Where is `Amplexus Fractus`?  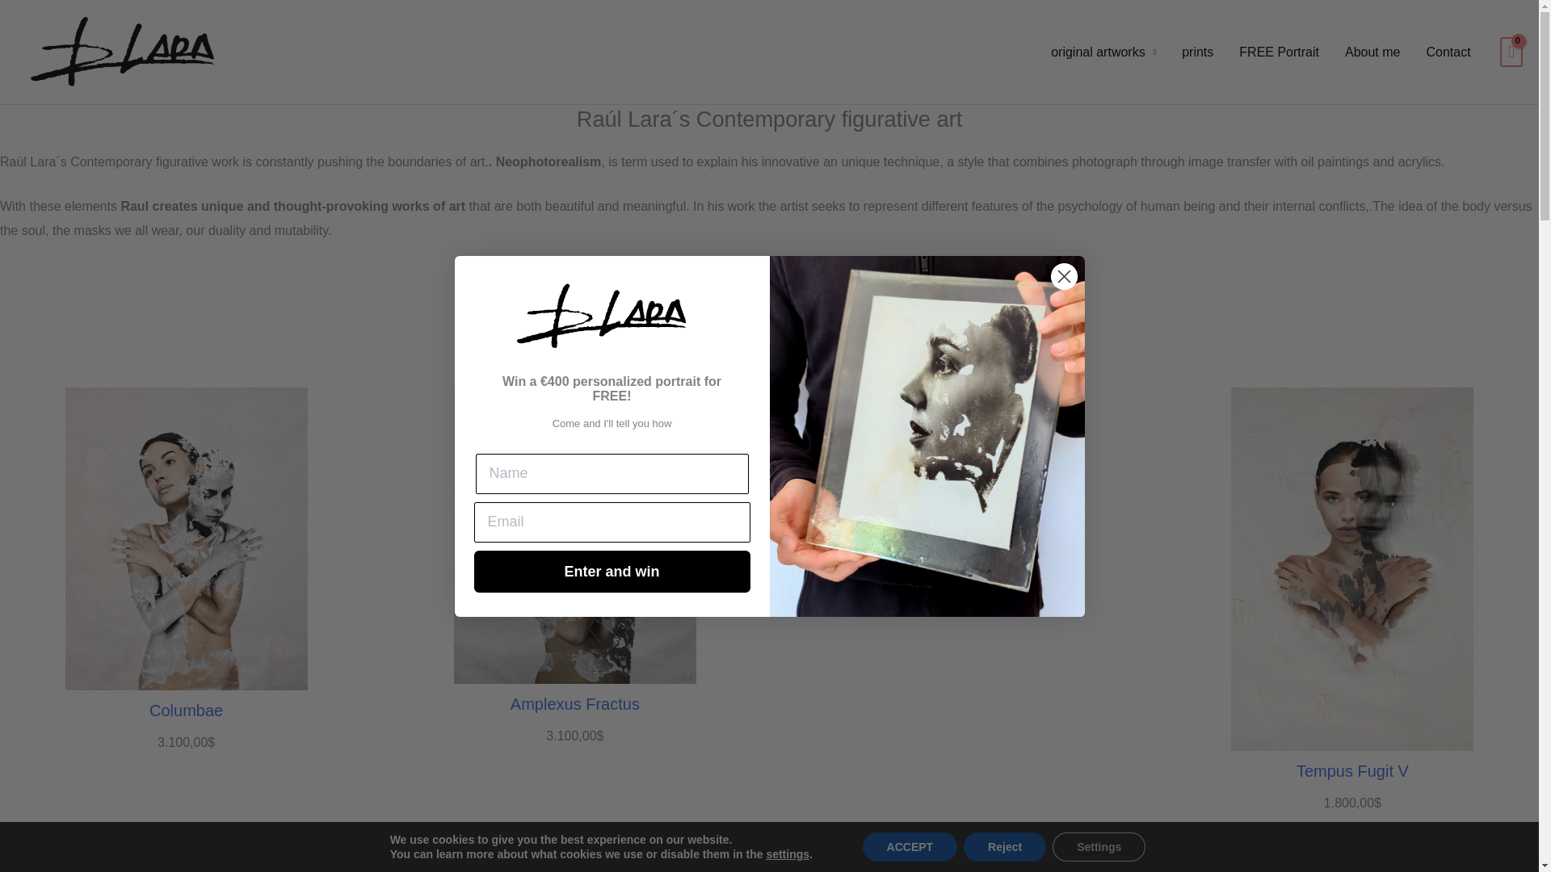 Amplexus Fractus is located at coordinates (574, 704).